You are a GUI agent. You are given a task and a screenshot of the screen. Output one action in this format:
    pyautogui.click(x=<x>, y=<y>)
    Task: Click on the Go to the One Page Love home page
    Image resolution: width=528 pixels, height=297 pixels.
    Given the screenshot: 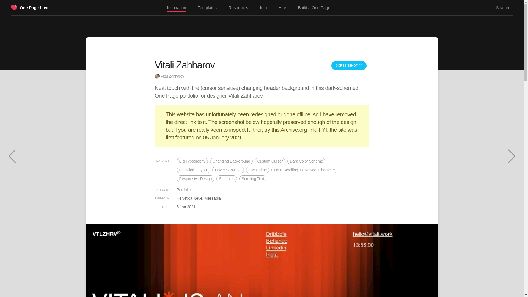 What is the action you would take?
    pyautogui.click(x=14, y=8)
    